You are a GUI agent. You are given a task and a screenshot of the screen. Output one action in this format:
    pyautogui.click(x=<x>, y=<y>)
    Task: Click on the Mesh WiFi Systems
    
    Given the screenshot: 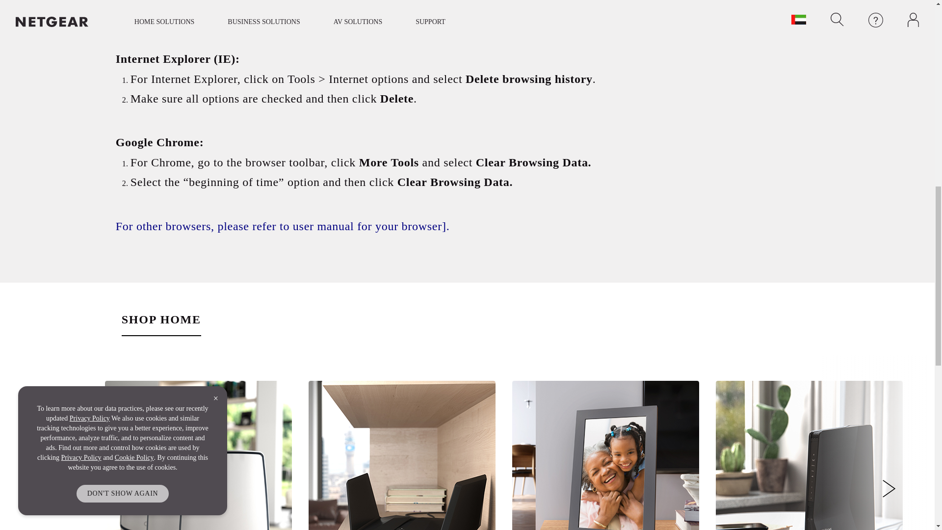 What is the action you would take?
    pyautogui.click(x=198, y=455)
    